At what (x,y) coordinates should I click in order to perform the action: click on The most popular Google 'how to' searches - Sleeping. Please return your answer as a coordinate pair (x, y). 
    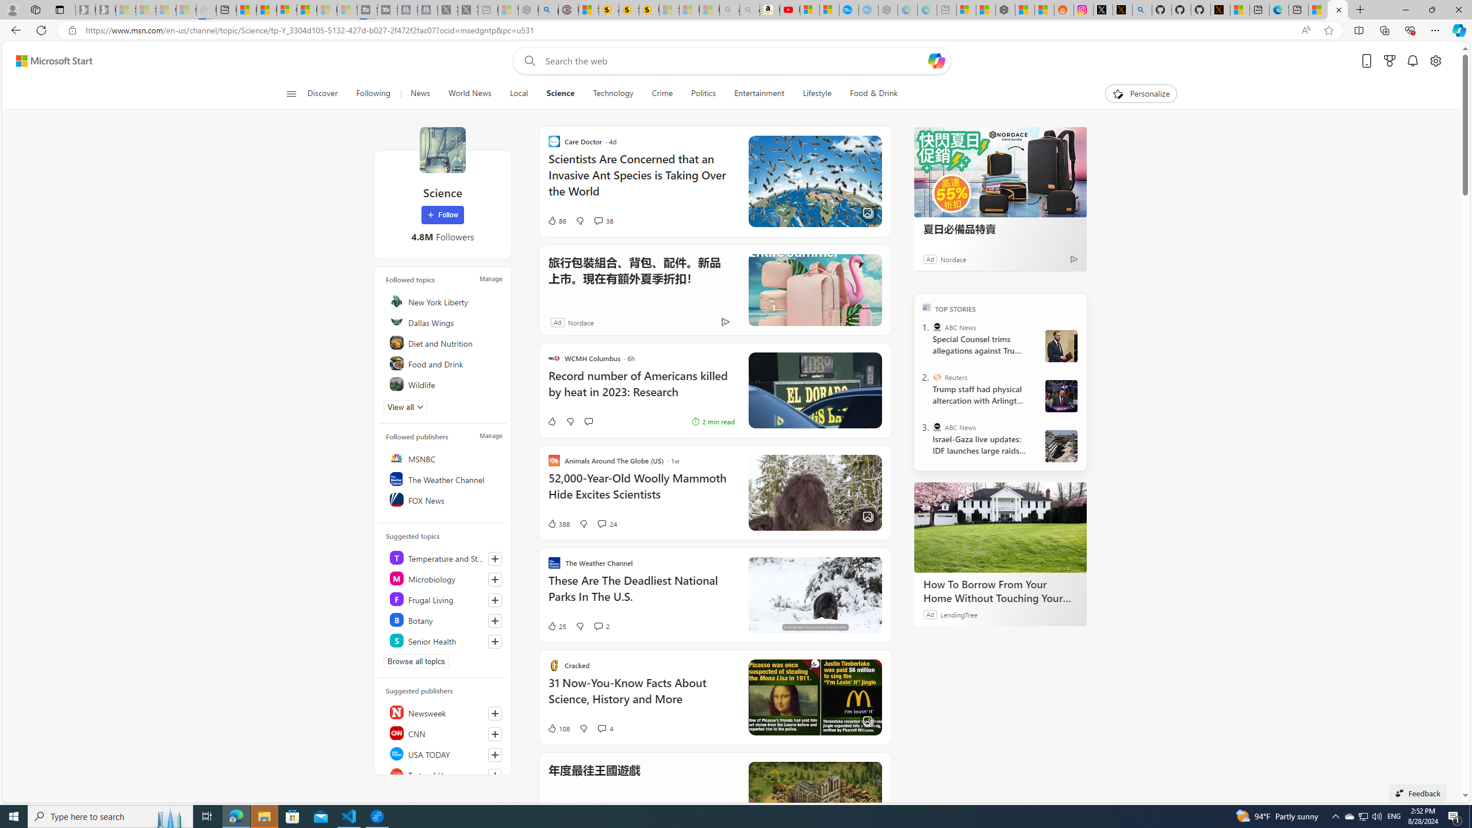
    Looking at the image, I should click on (868, 10).